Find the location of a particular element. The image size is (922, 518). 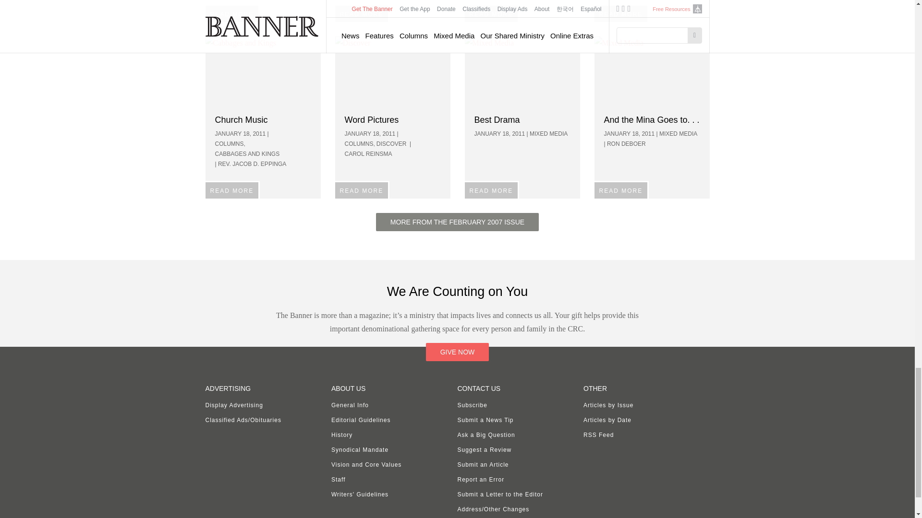

Mixed Media is located at coordinates (522, 72).